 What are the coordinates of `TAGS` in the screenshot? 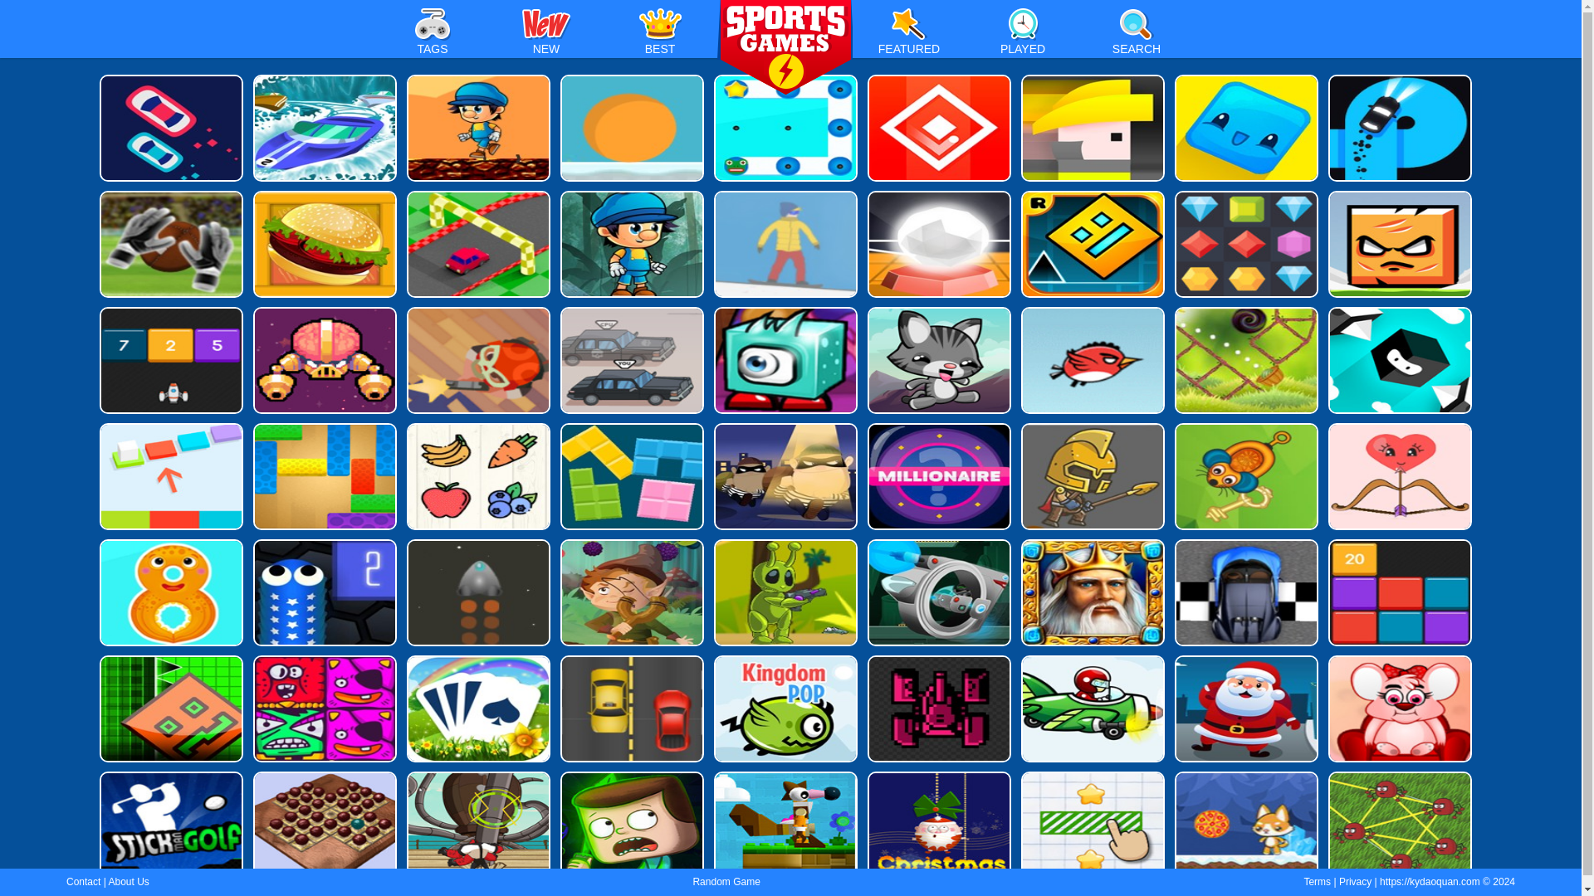 It's located at (432, 37).